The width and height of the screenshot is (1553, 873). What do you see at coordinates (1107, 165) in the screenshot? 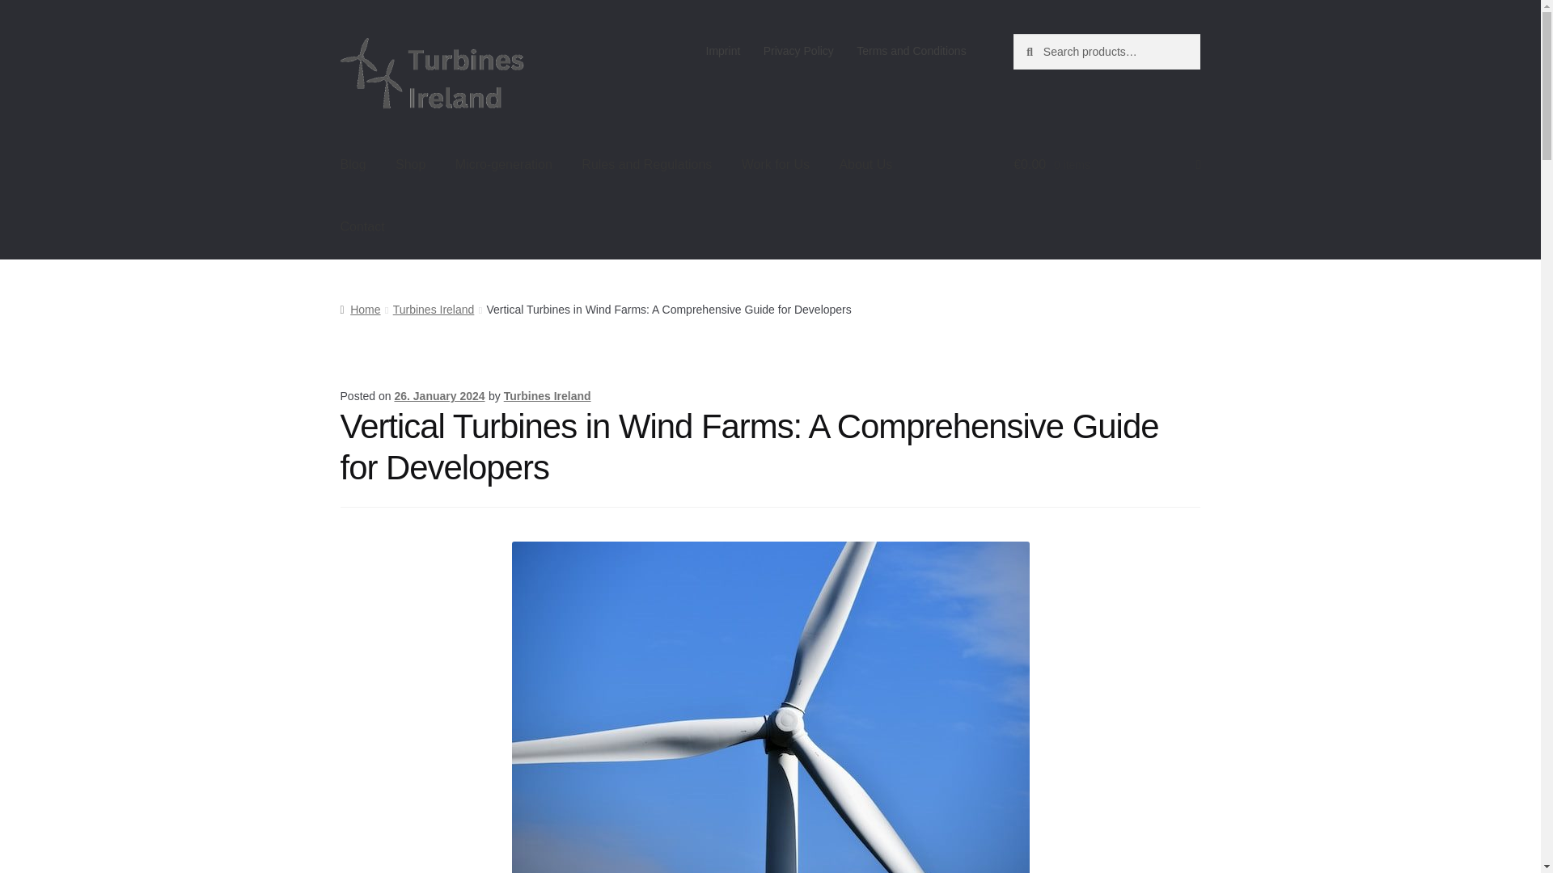
I see `View your shopping cart` at bounding box center [1107, 165].